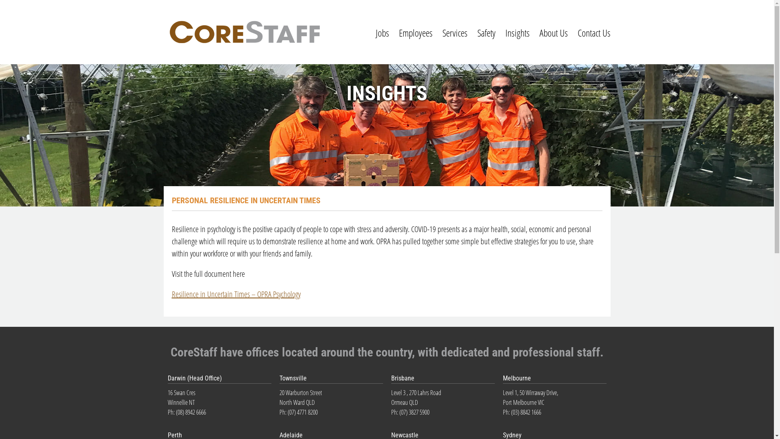 This screenshot has height=439, width=780. Describe the element at coordinates (293, 378) in the screenshot. I see `Townsville` at that location.